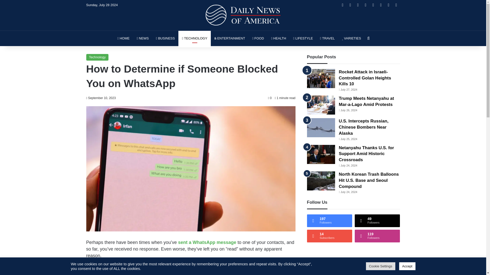  I want to click on sent a WhatsApp message, so click(207, 242).